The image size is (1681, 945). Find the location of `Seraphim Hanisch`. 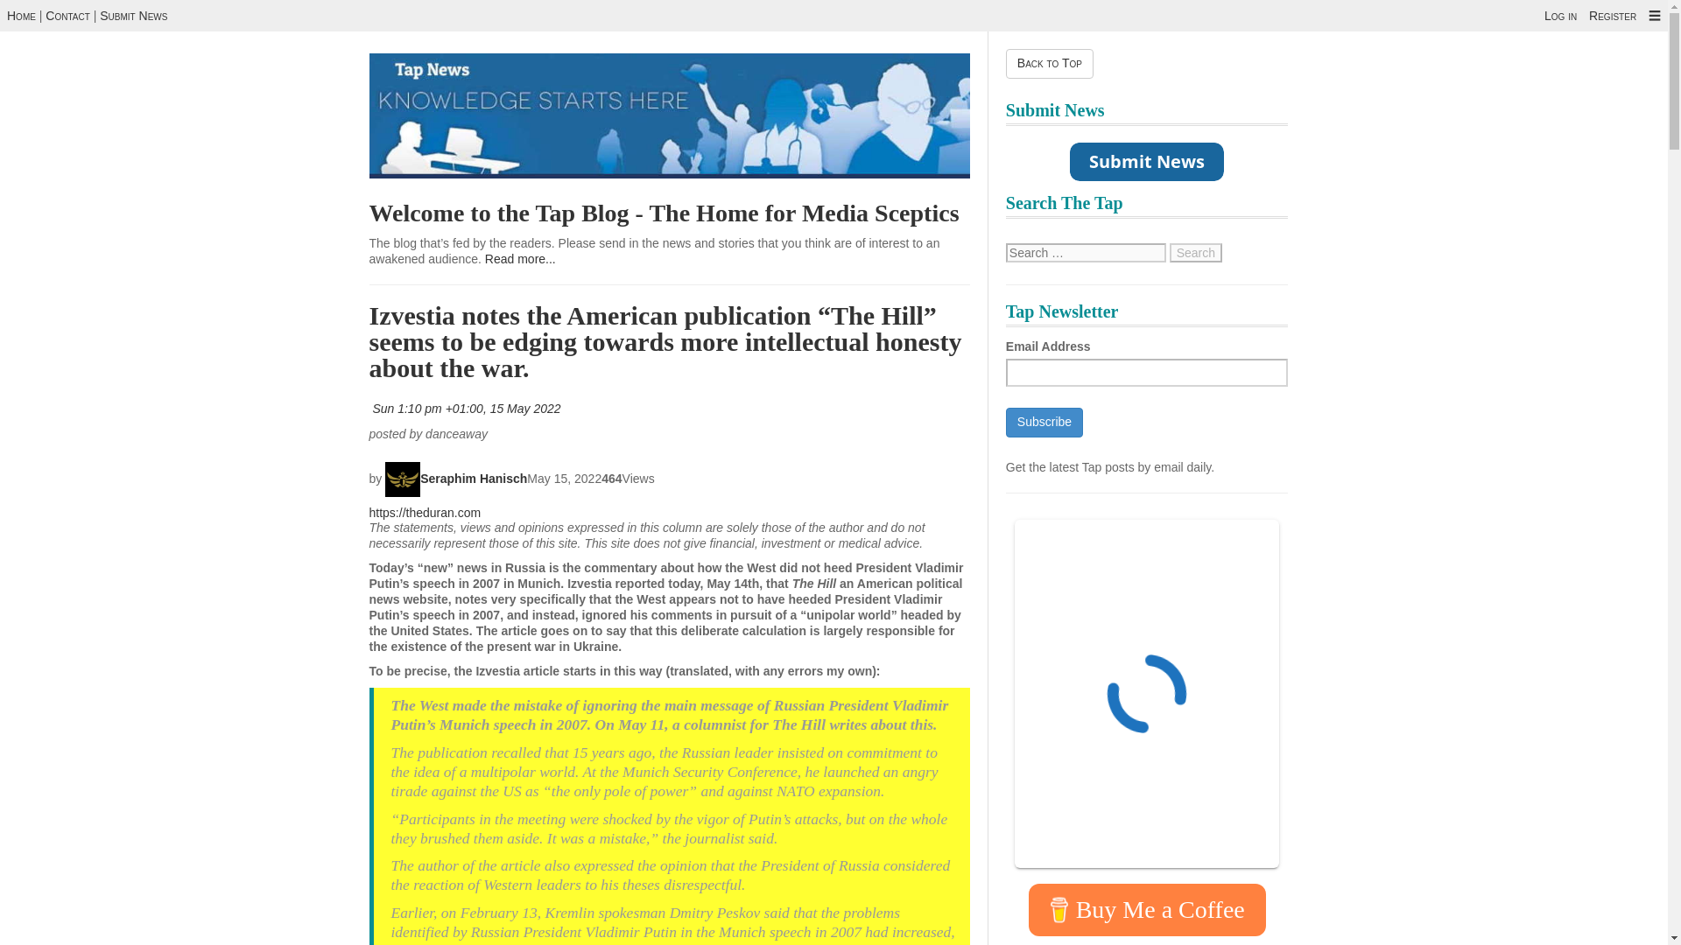

Seraphim Hanisch is located at coordinates (455, 478).